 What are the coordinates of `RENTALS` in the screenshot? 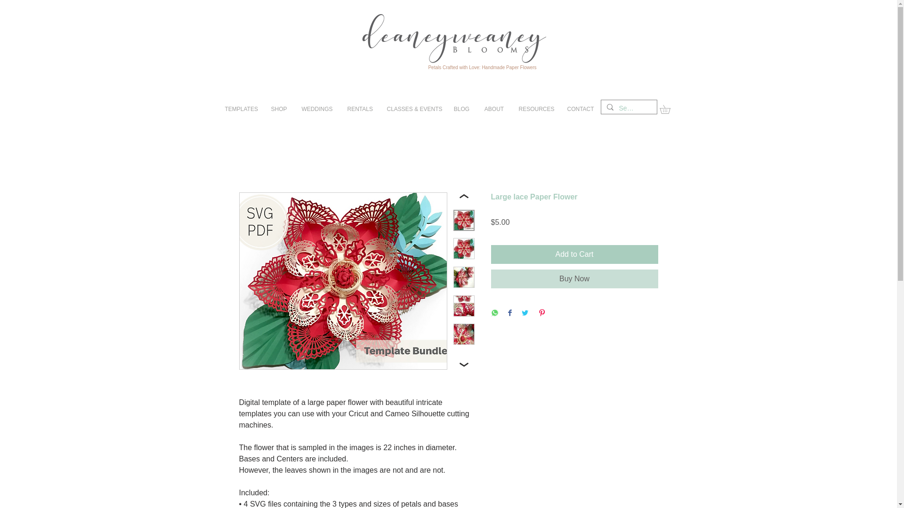 It's located at (360, 109).